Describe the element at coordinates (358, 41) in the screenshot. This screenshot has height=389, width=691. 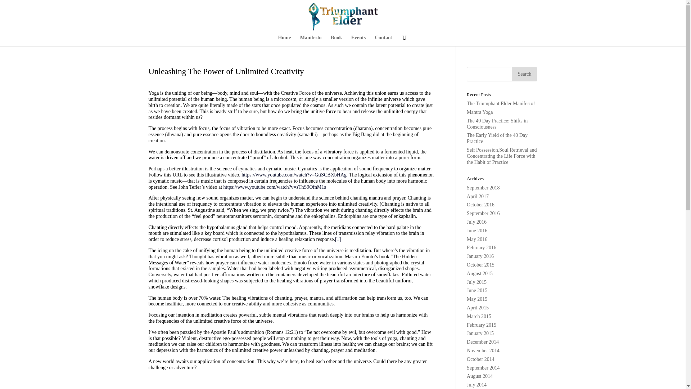
I see `Events` at that location.